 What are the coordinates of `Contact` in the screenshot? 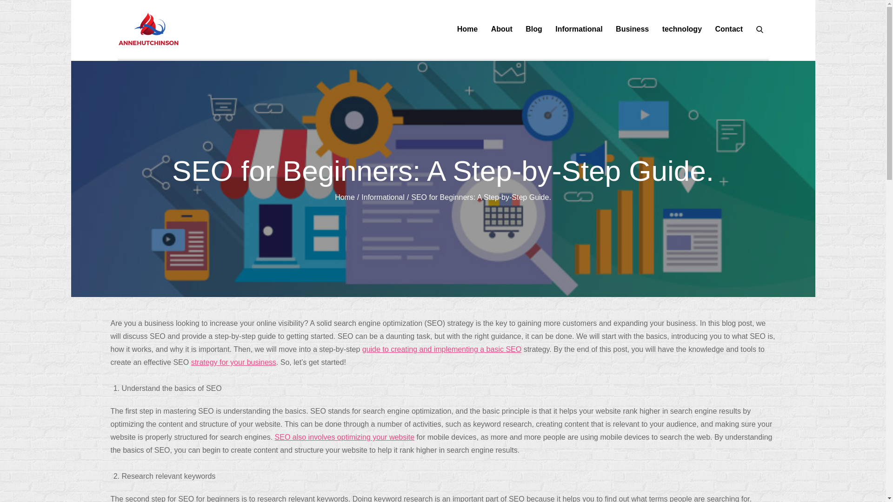 It's located at (729, 29).